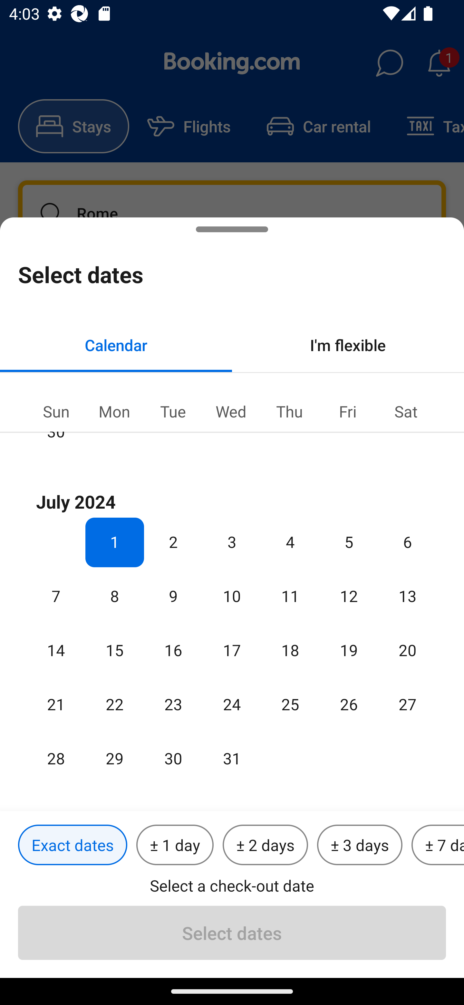  I want to click on Exact dates, so click(72, 845).